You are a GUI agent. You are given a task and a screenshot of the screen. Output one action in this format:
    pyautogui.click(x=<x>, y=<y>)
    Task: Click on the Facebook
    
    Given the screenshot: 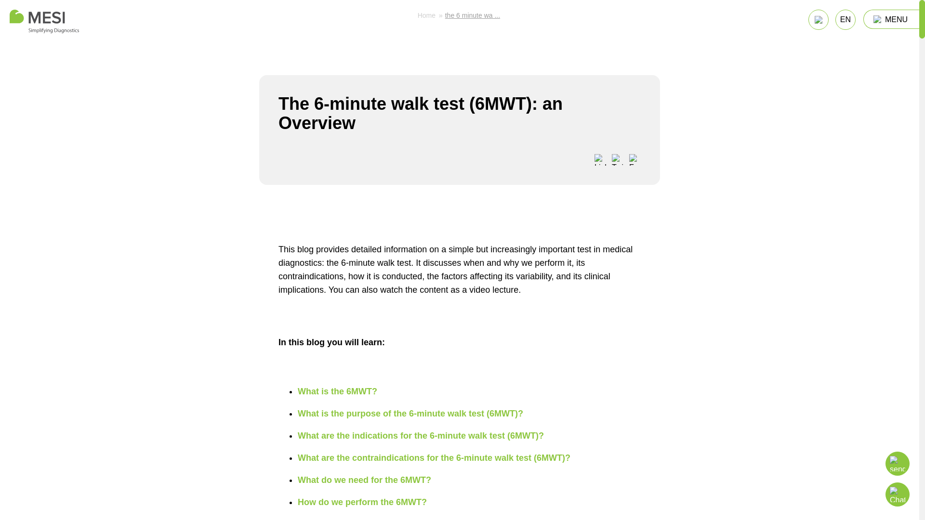 What is the action you would take?
    pyautogui.click(x=635, y=160)
    